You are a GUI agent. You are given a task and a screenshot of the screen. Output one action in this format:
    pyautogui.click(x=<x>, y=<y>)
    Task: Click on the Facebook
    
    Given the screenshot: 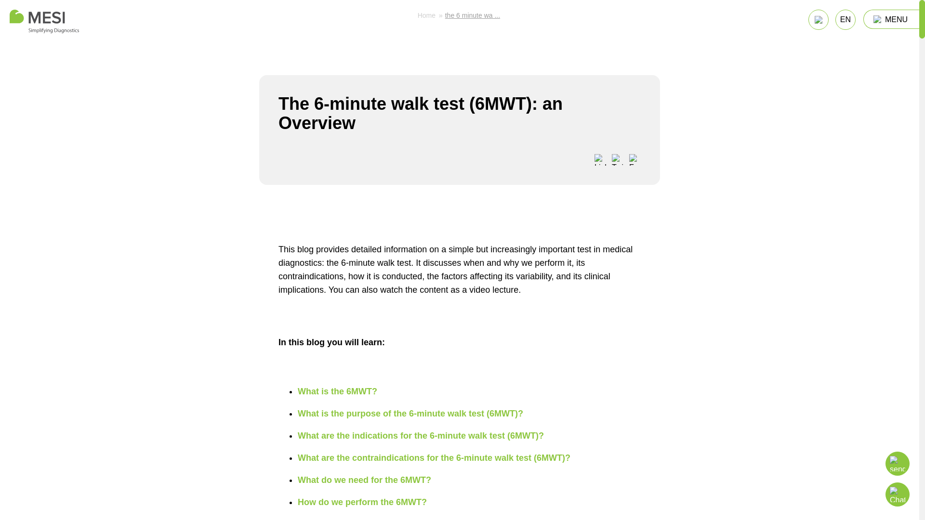 What is the action you would take?
    pyautogui.click(x=635, y=160)
    